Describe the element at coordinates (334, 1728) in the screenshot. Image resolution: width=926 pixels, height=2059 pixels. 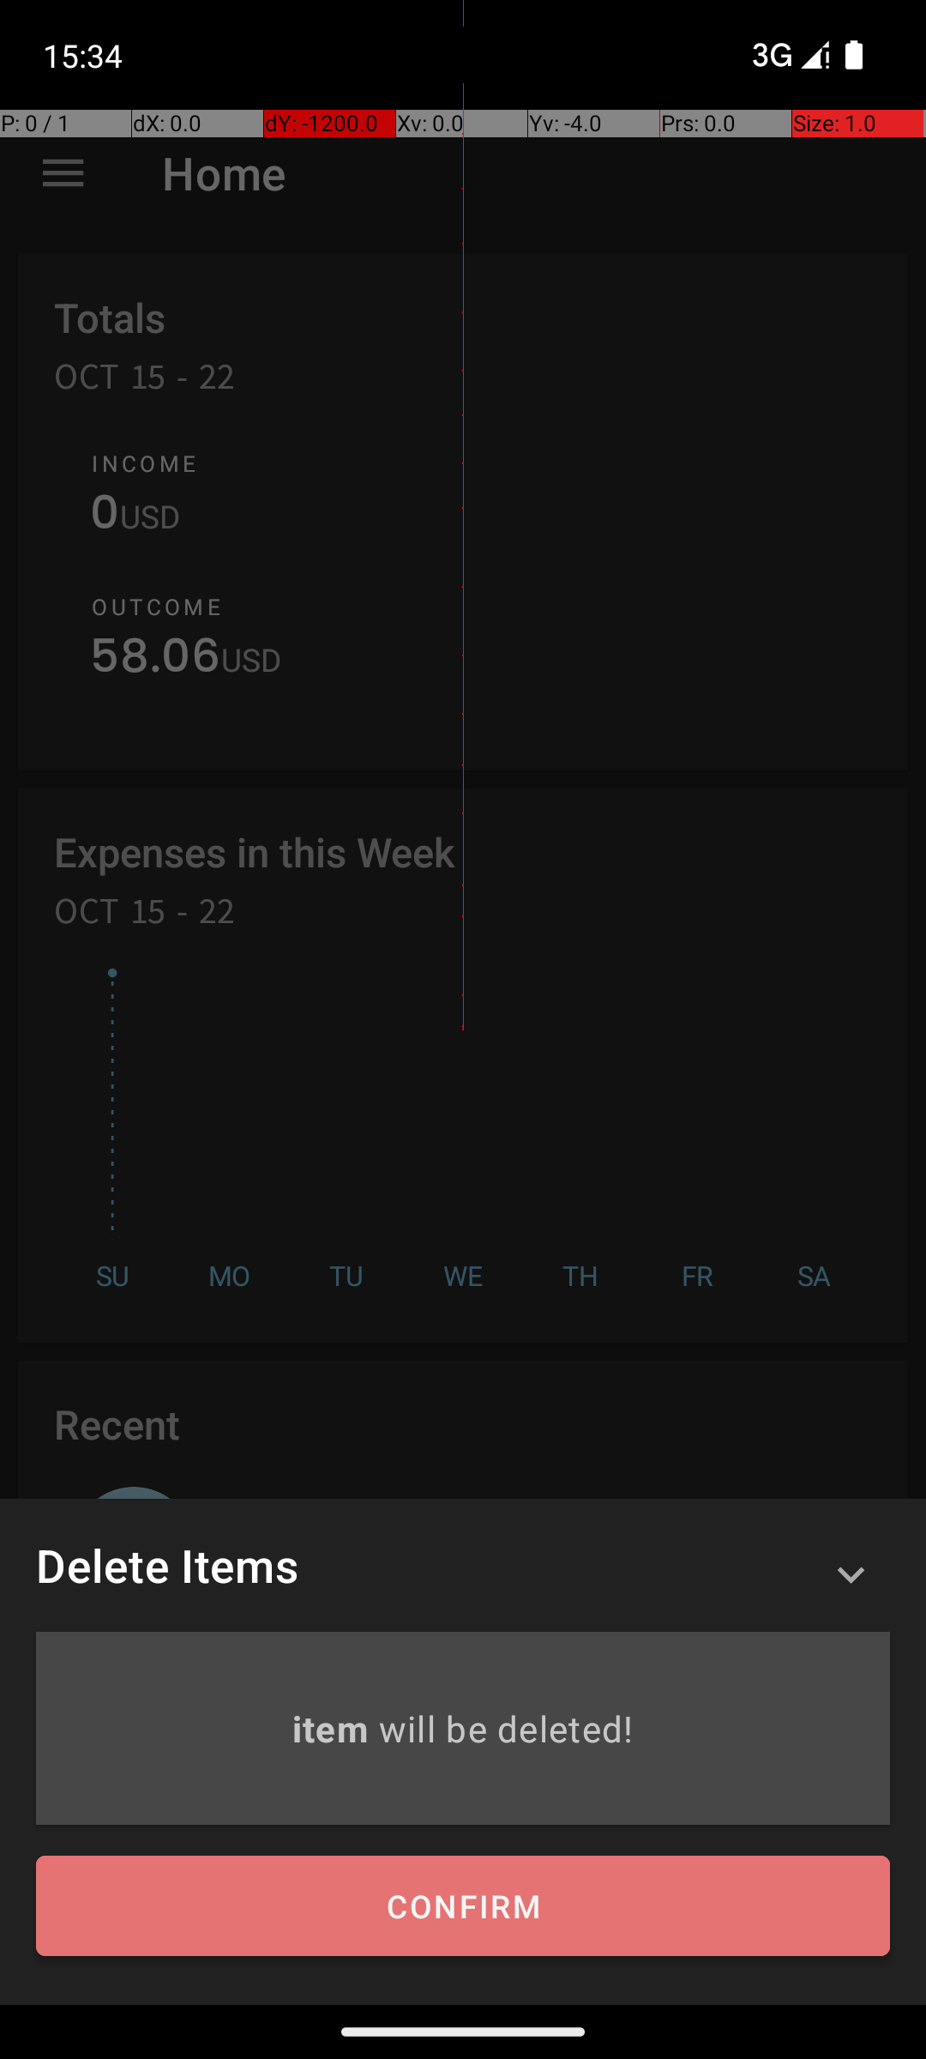
I see `item ` at that location.